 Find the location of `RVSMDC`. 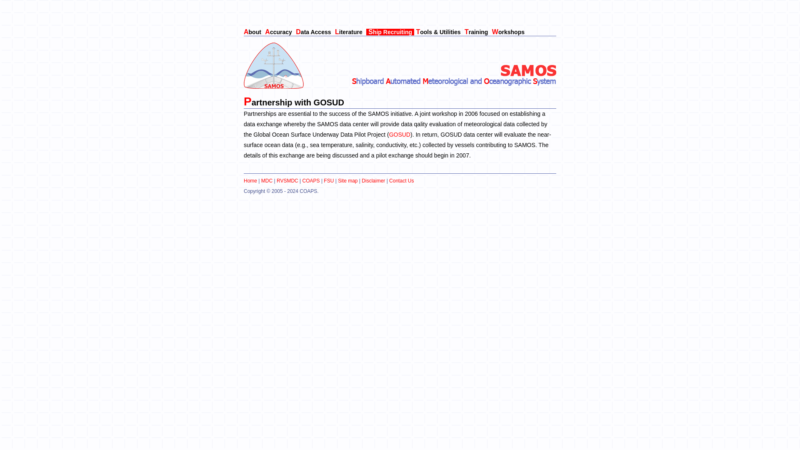

RVSMDC is located at coordinates (287, 180).